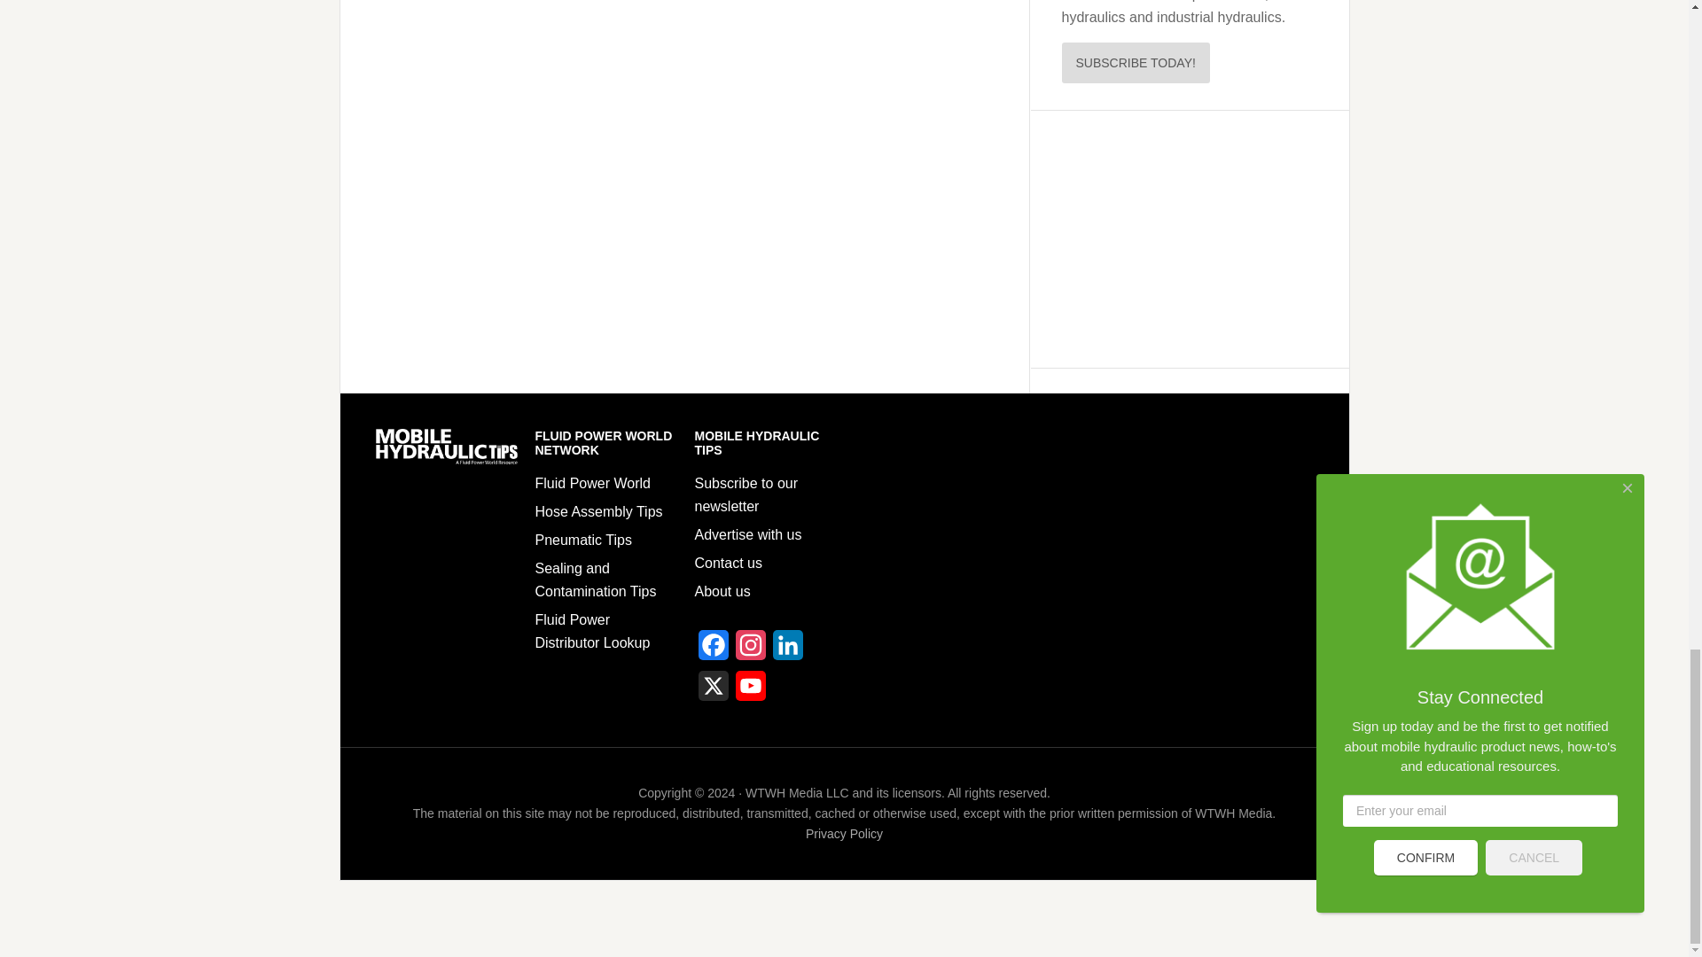 The width and height of the screenshot is (1702, 957). I want to click on Instagram, so click(750, 650).